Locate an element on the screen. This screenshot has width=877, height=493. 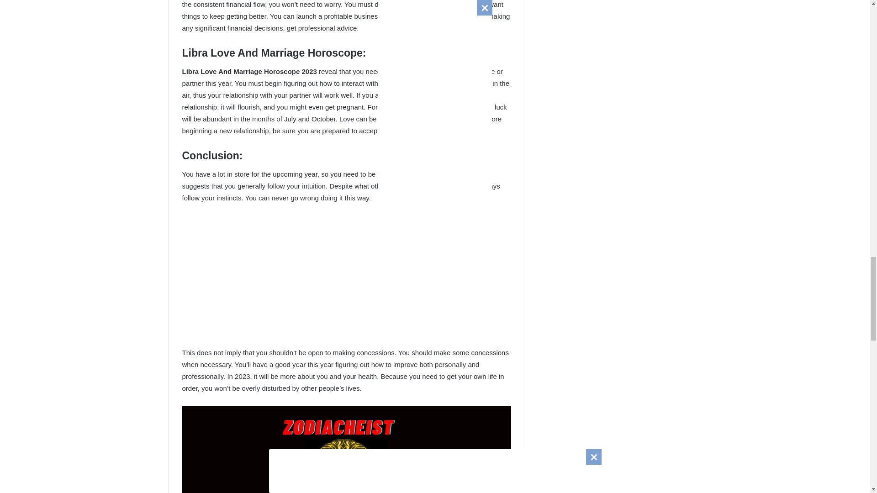
Advertisement is located at coordinates (346, 279).